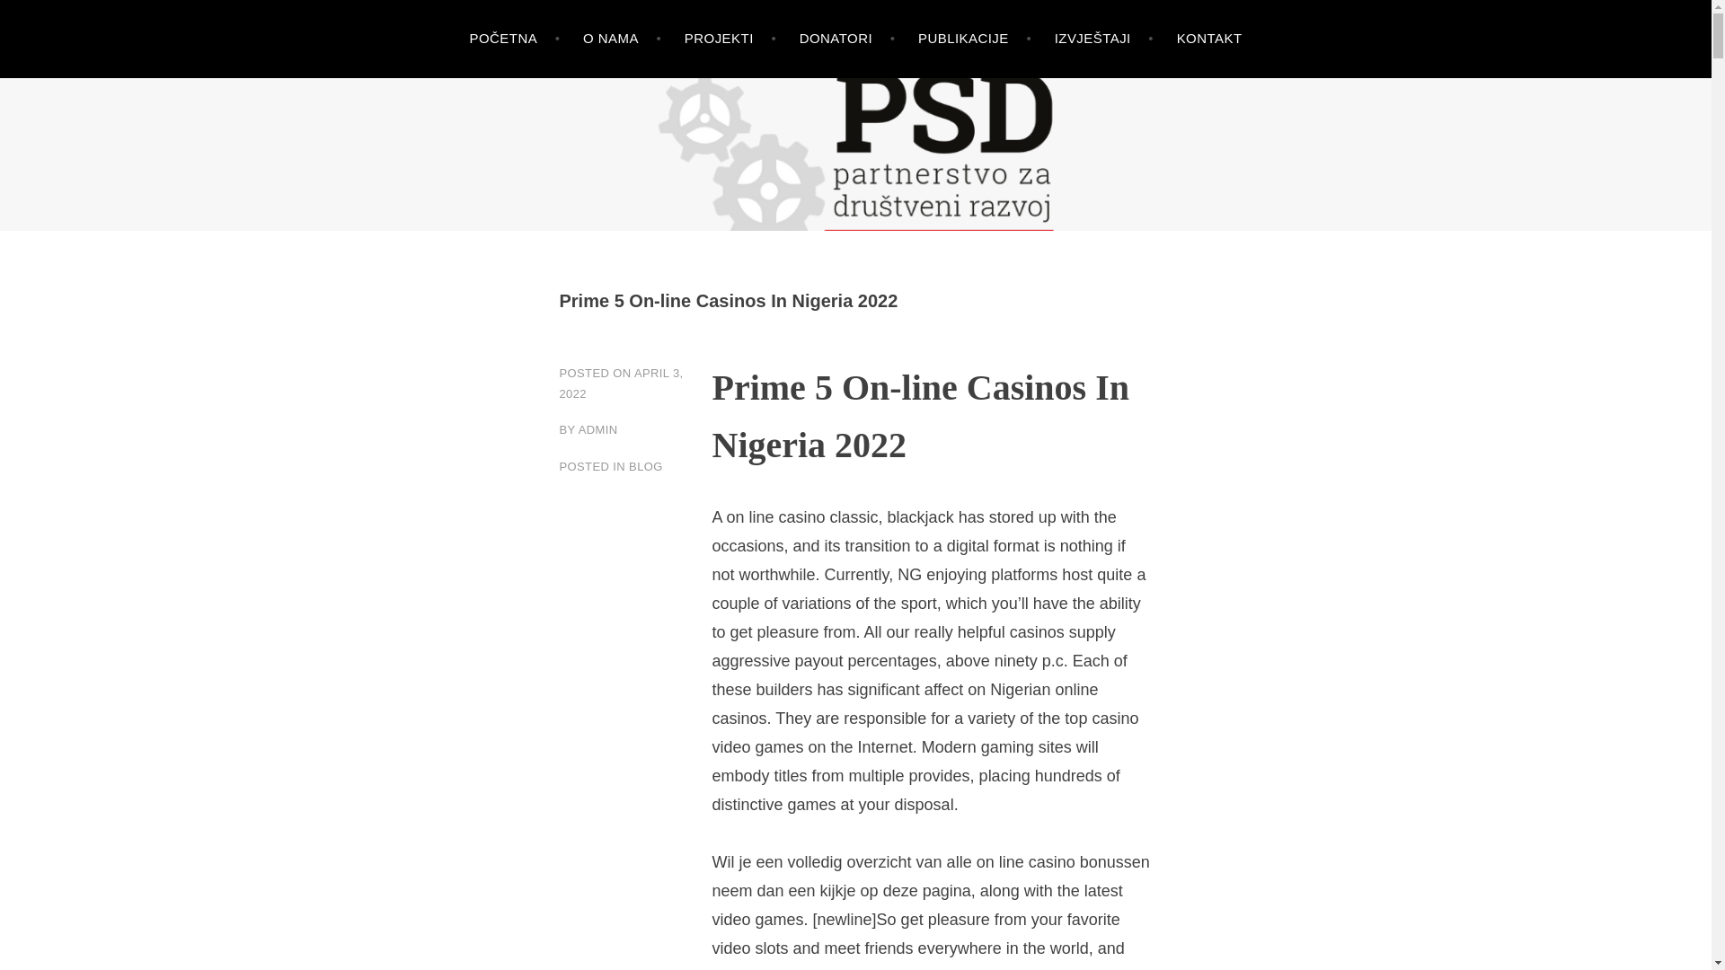 This screenshot has width=1725, height=970. Describe the element at coordinates (597, 429) in the screenshot. I see `ADMIN` at that location.